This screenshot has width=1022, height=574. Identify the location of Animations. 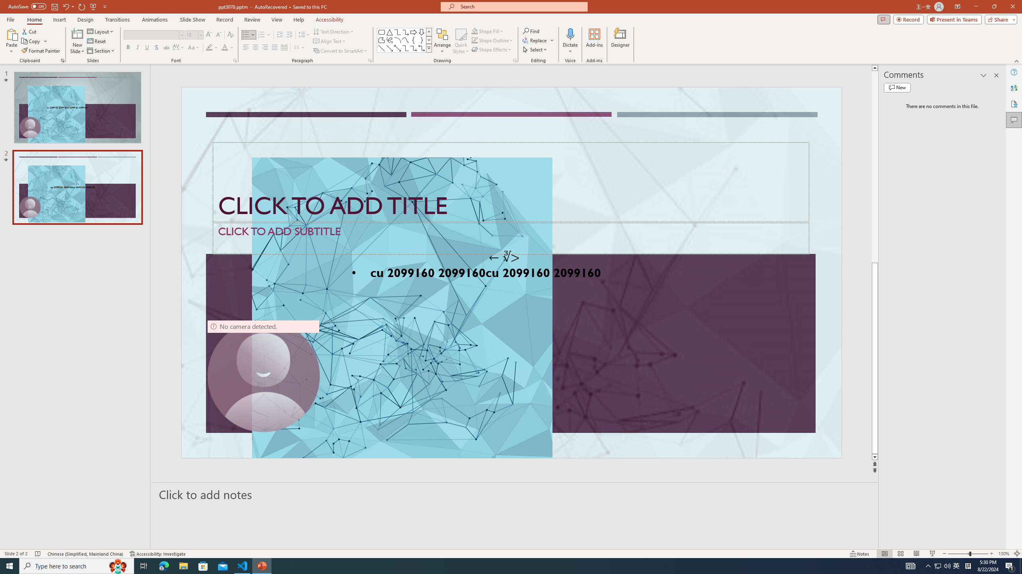
(155, 20).